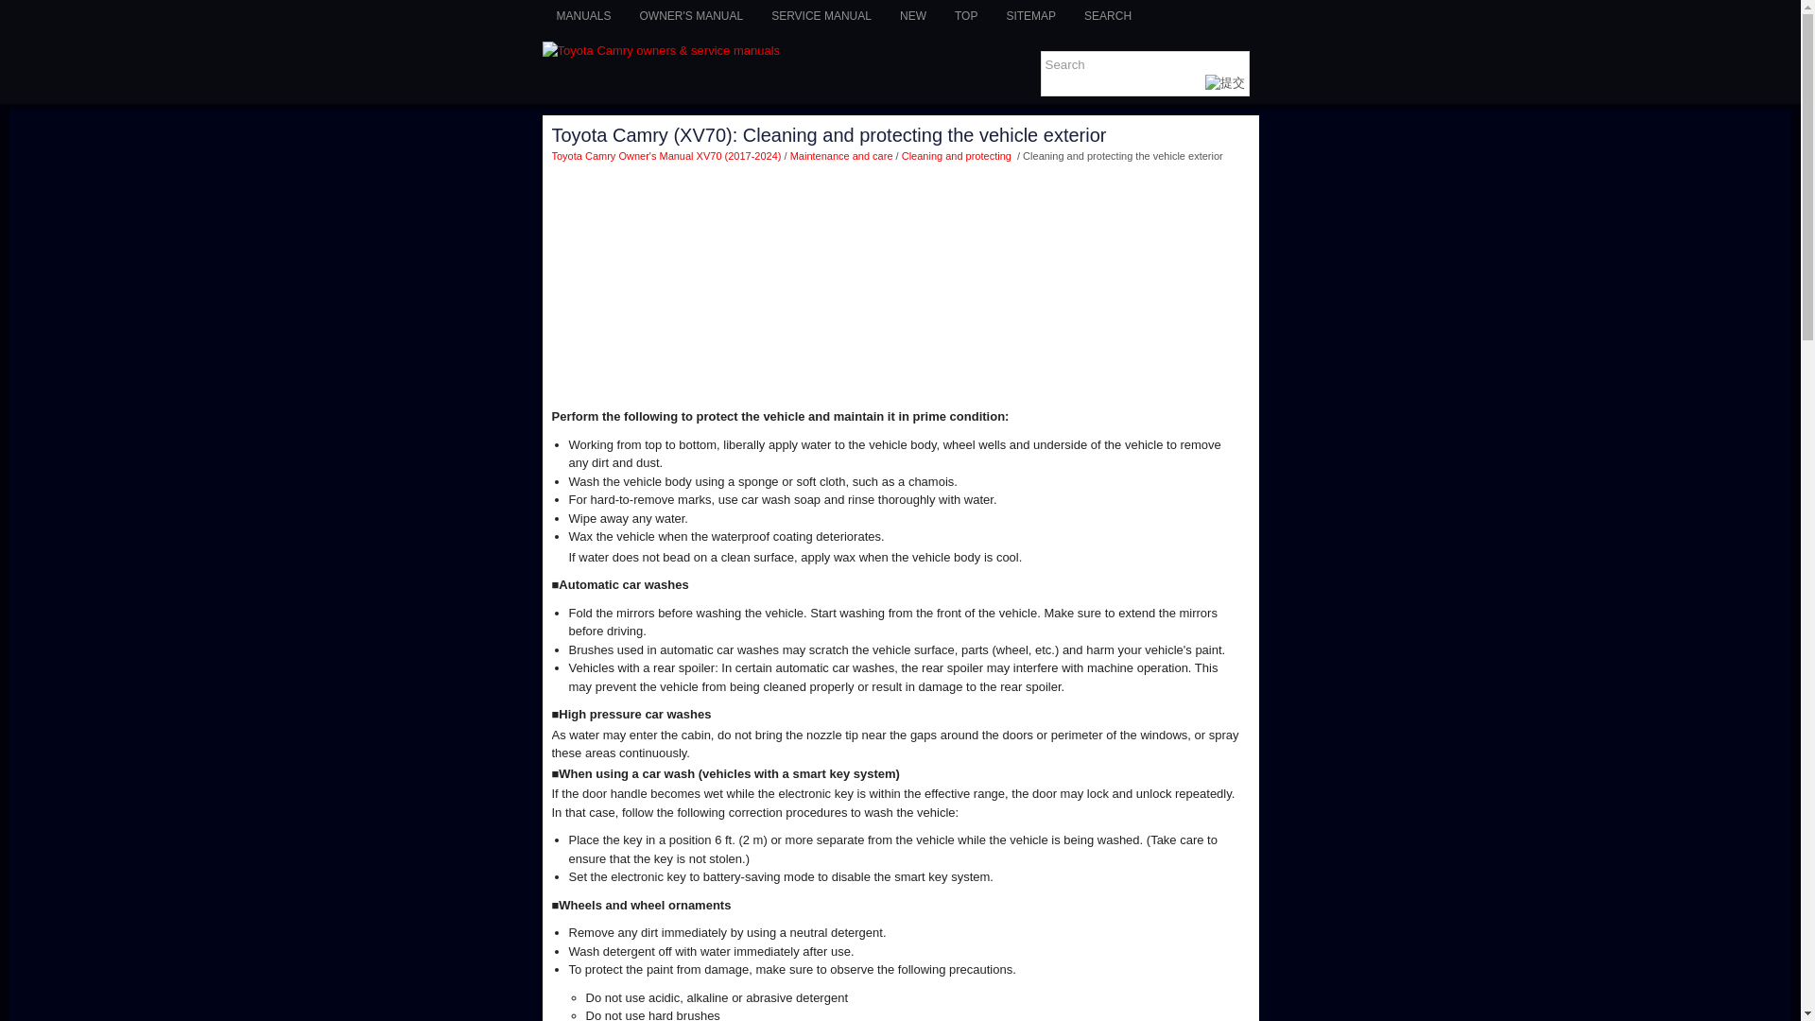 The height and width of the screenshot is (1021, 1815). What do you see at coordinates (959, 154) in the screenshot?
I see `Cleaning and protecting ` at bounding box center [959, 154].